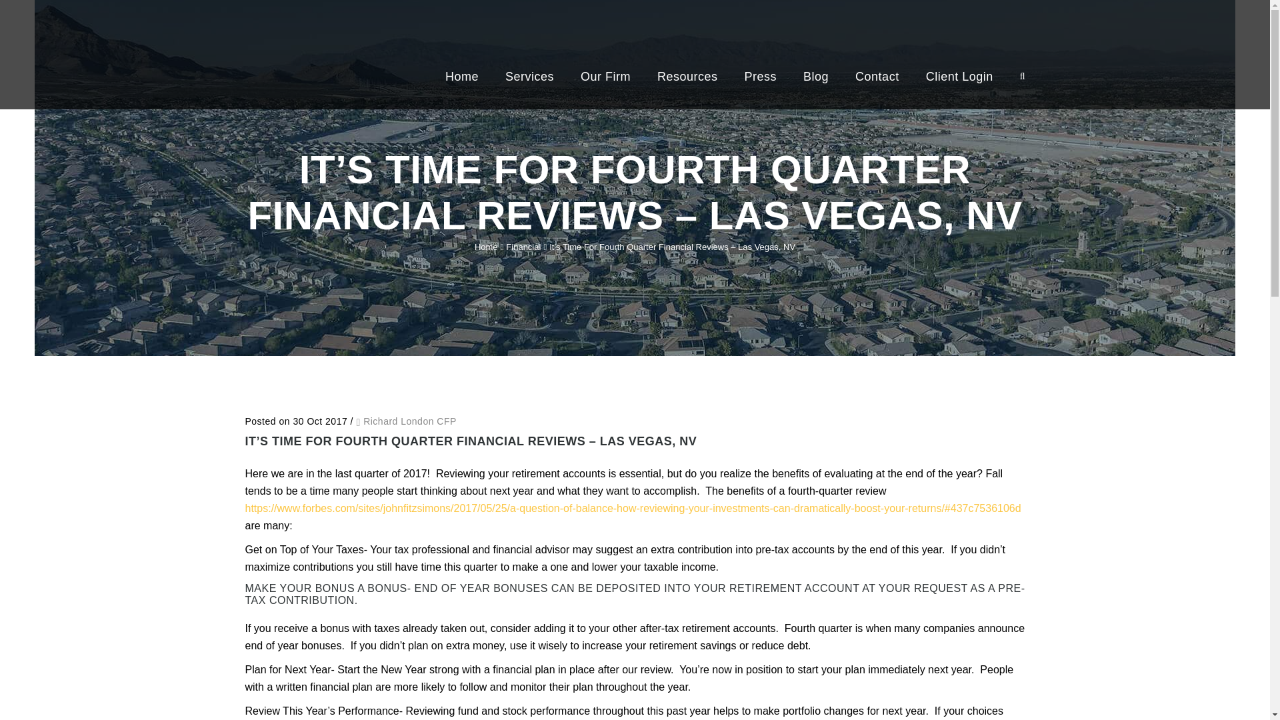 The width and height of the screenshot is (1280, 720). I want to click on Link Financial Advisory, so click(345, 37).